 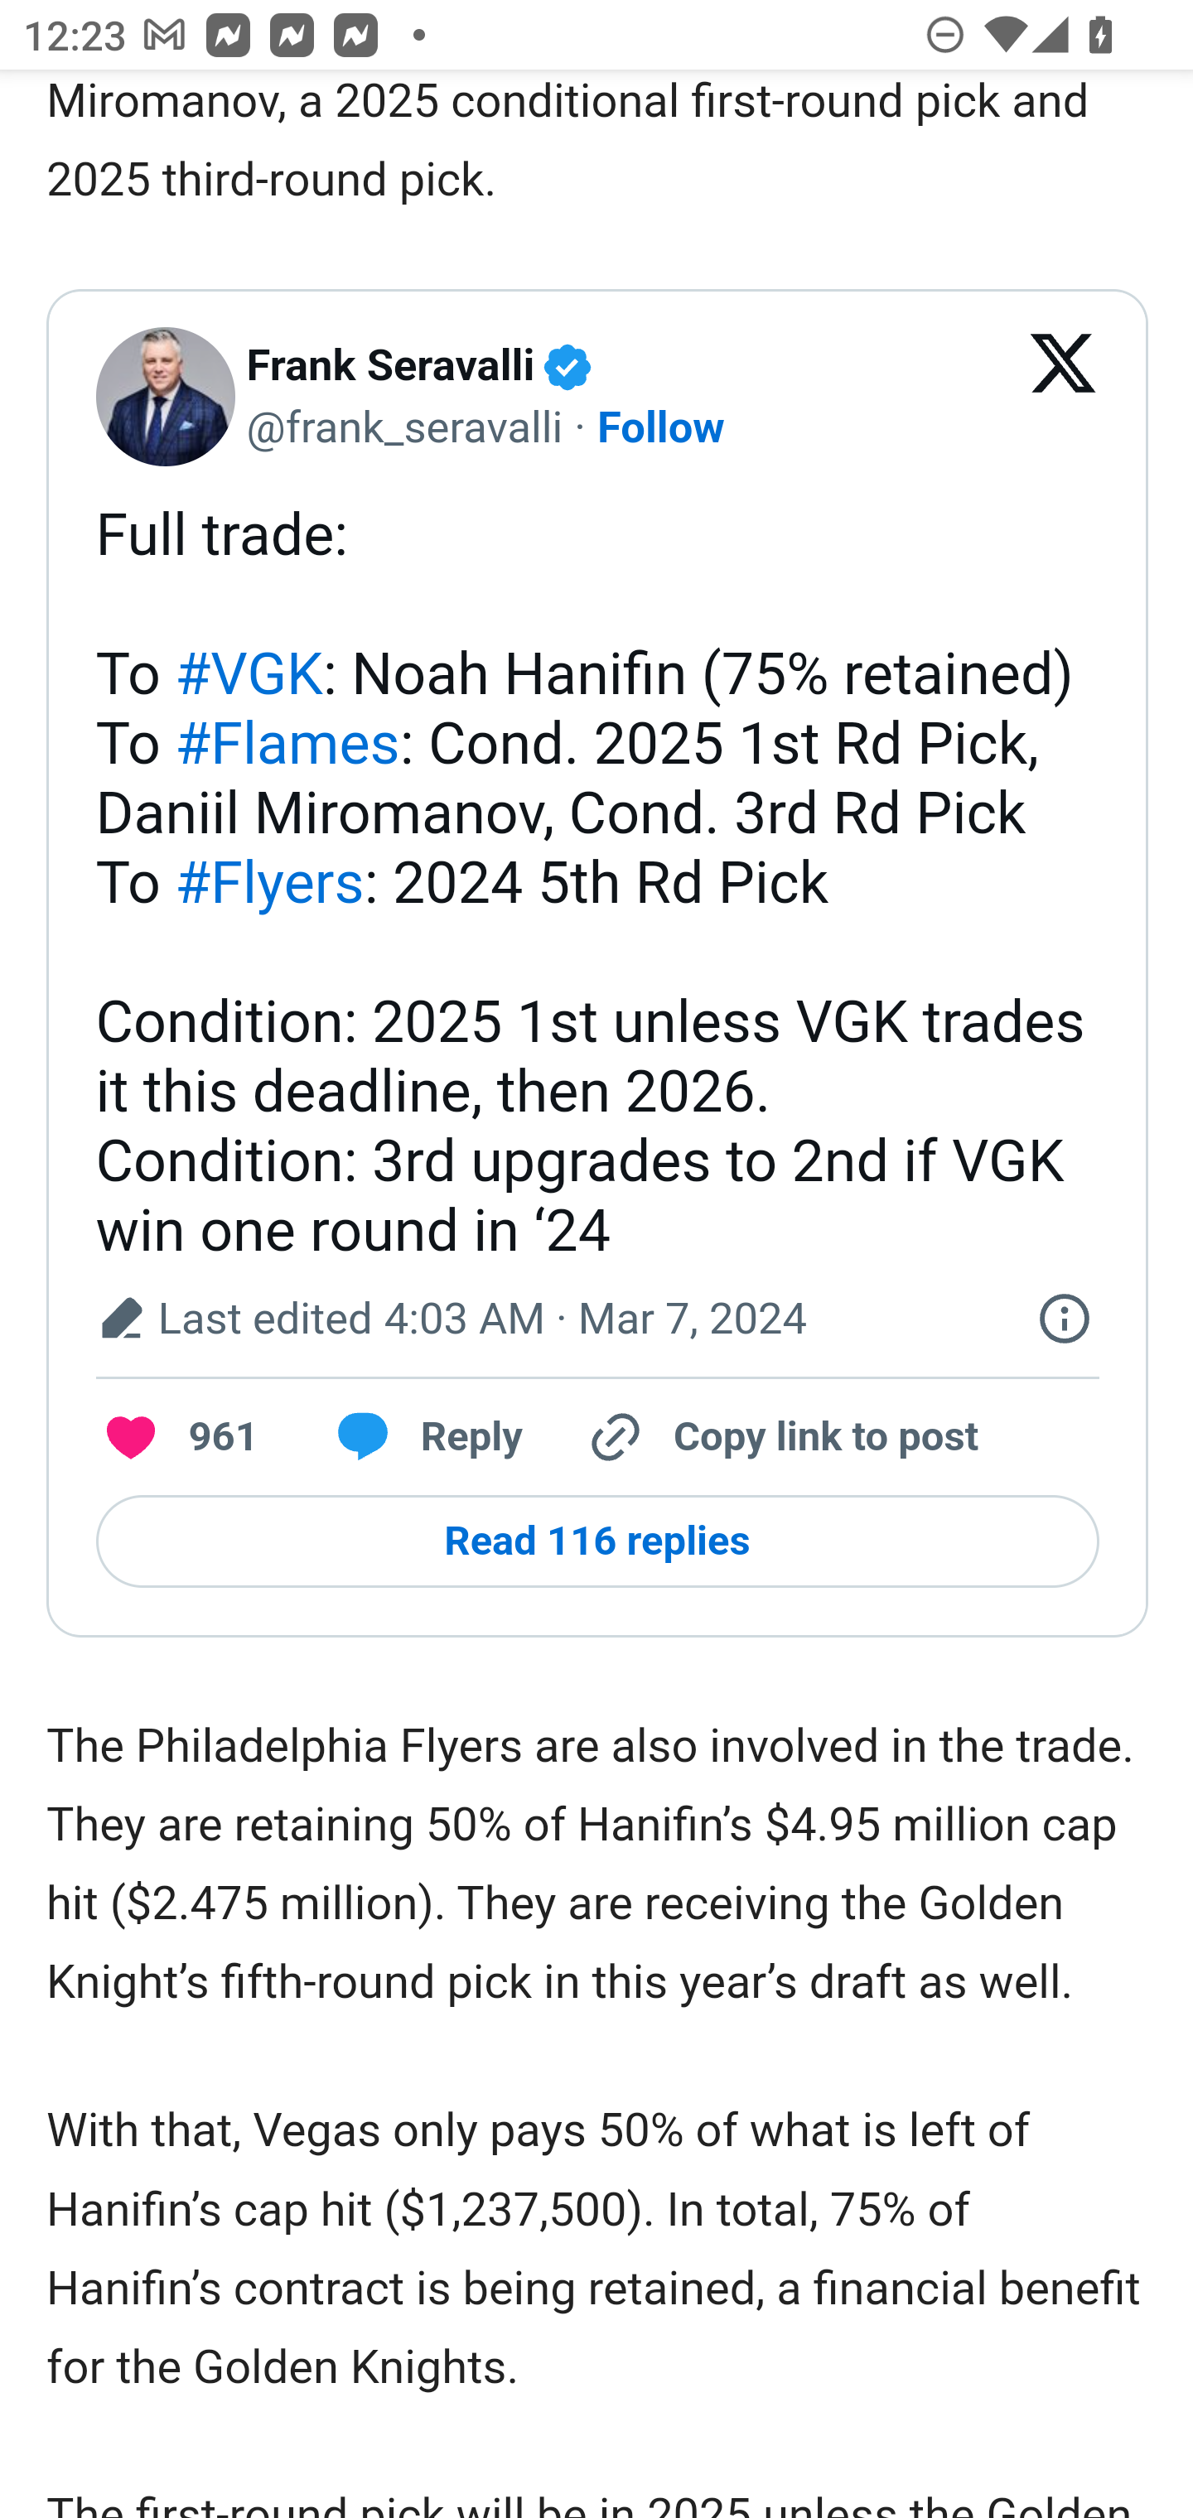 I want to click on #Flyers, so click(x=269, y=885).